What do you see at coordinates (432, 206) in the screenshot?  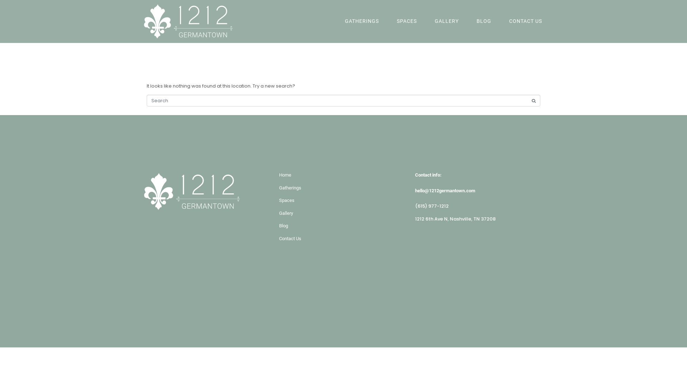 I see `(615) 977-1212` at bounding box center [432, 206].